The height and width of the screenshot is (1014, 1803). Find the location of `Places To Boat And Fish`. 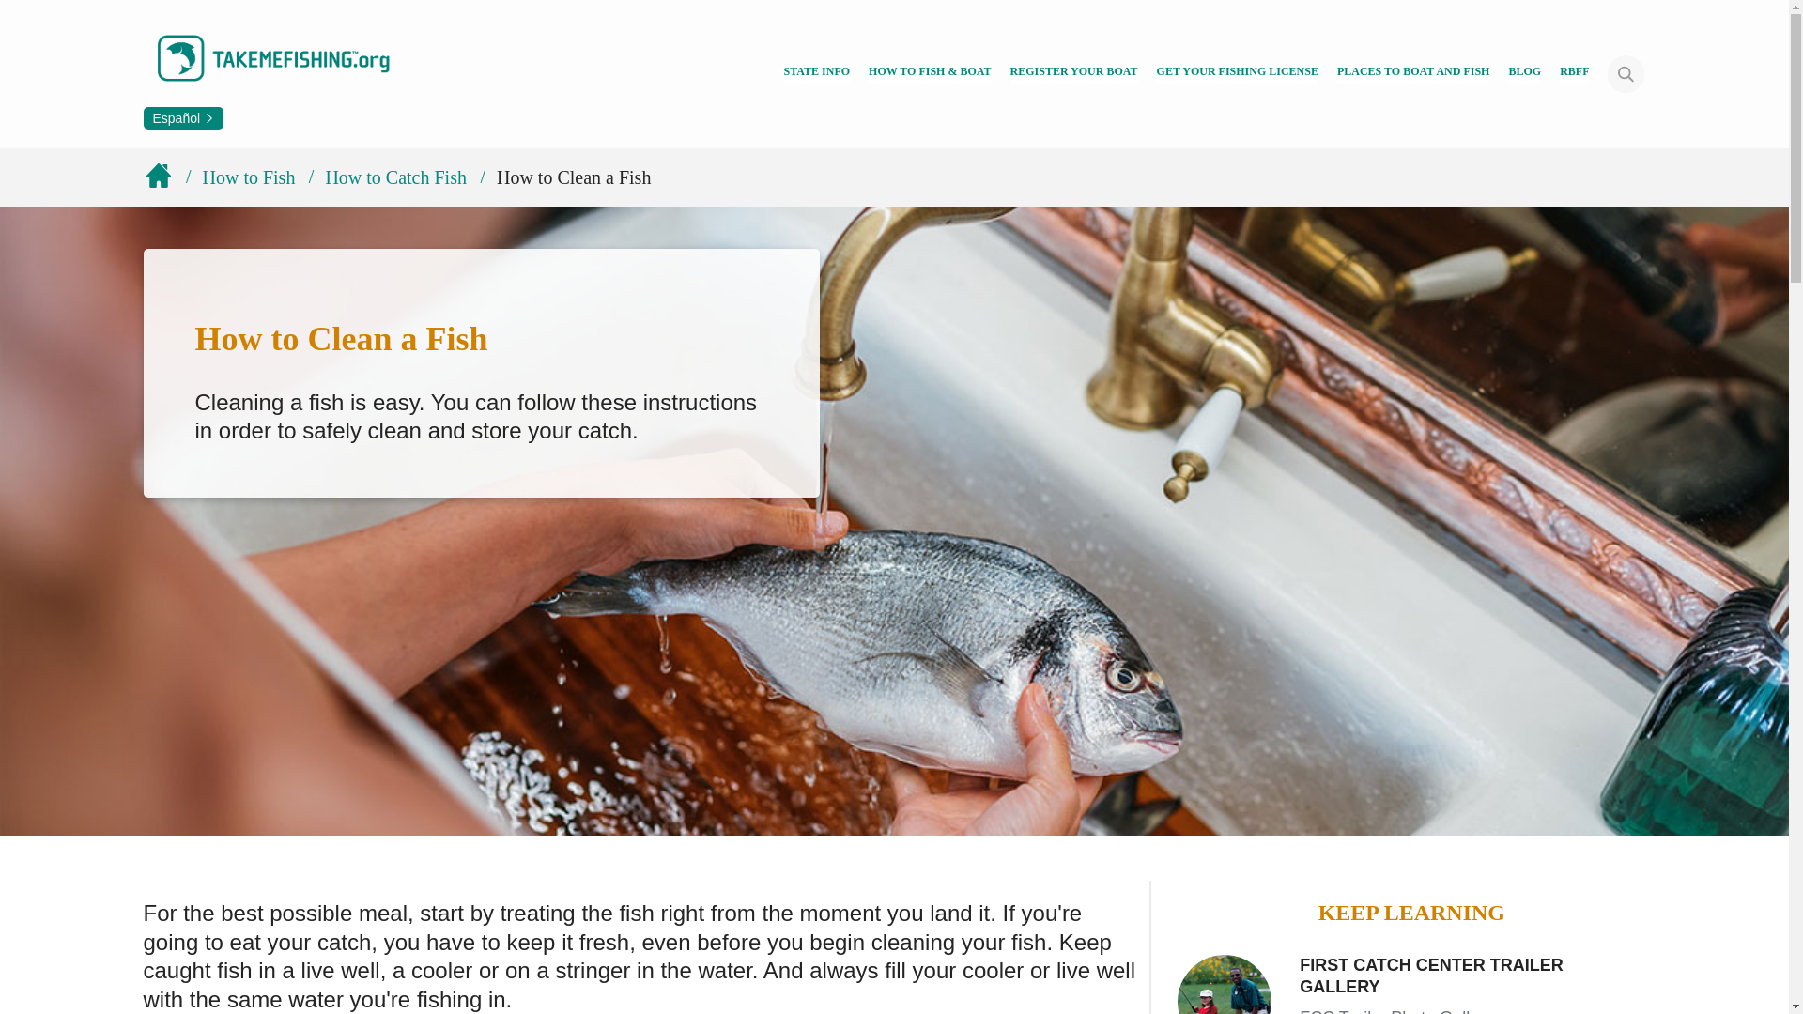

Places To Boat And Fish is located at coordinates (1414, 73).